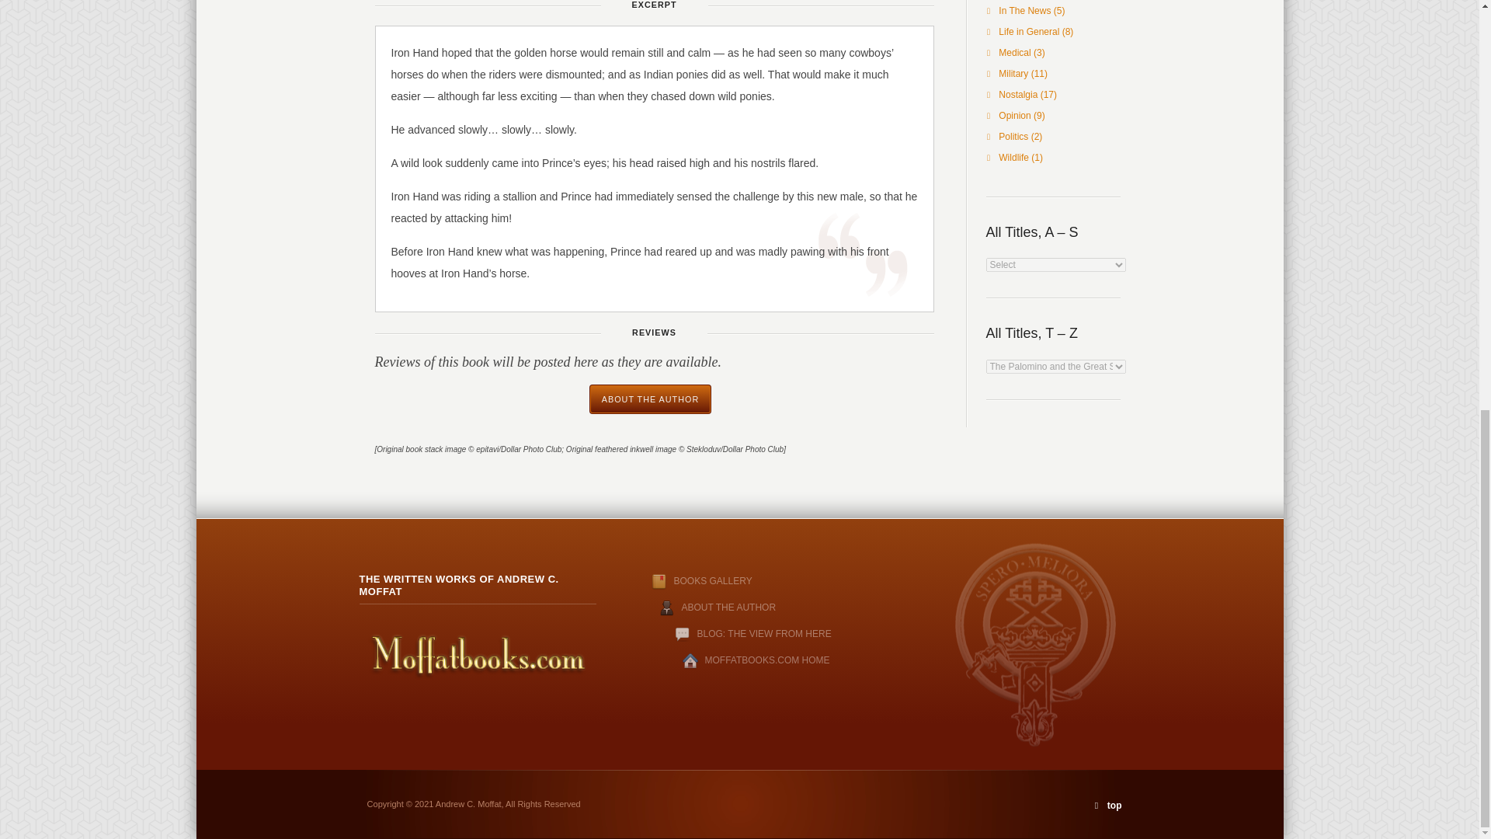 The width and height of the screenshot is (1491, 839). What do you see at coordinates (649, 399) in the screenshot?
I see `ABOUT THE AUTHOR` at bounding box center [649, 399].